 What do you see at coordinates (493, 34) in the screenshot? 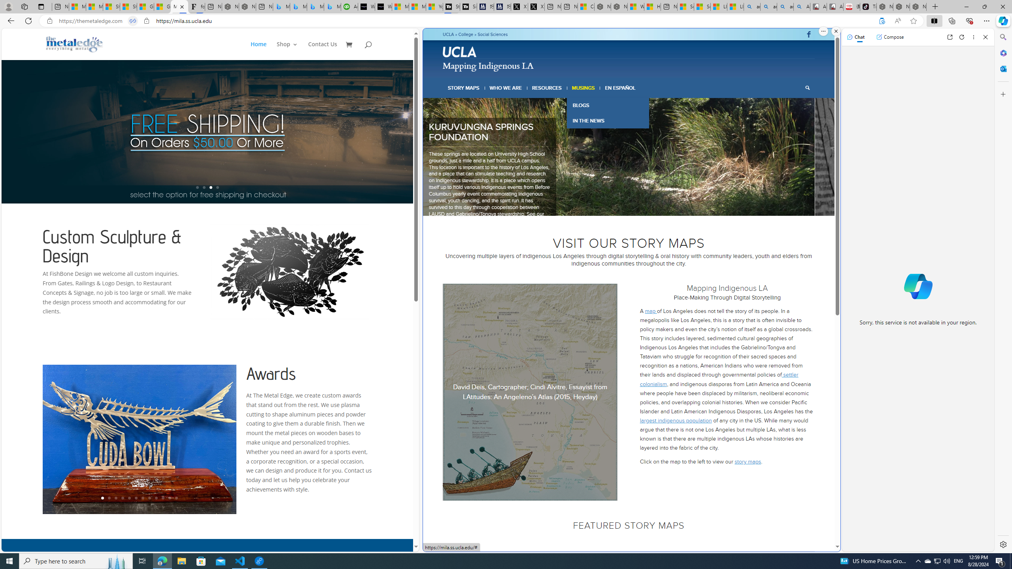
I see `Social Sciences` at bounding box center [493, 34].